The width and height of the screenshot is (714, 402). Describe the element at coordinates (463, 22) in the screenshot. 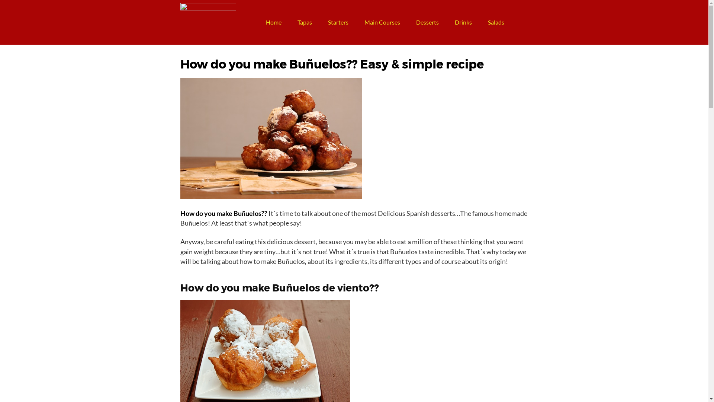

I see `Drinks` at that location.